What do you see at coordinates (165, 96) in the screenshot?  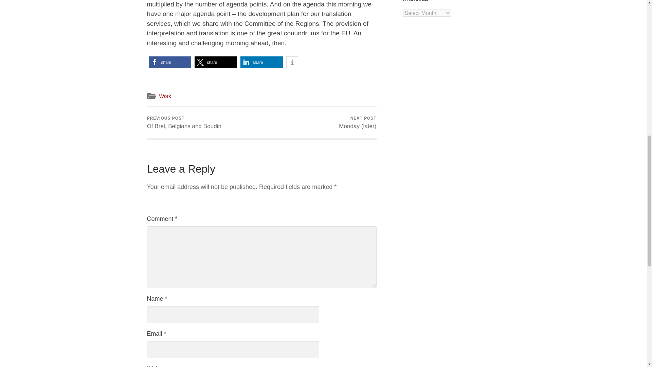 I see `Work` at bounding box center [165, 96].